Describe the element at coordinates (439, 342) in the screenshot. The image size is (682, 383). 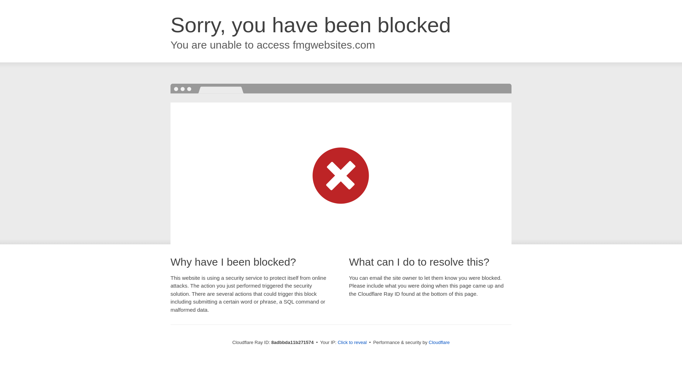
I see `Cloudflare` at that location.